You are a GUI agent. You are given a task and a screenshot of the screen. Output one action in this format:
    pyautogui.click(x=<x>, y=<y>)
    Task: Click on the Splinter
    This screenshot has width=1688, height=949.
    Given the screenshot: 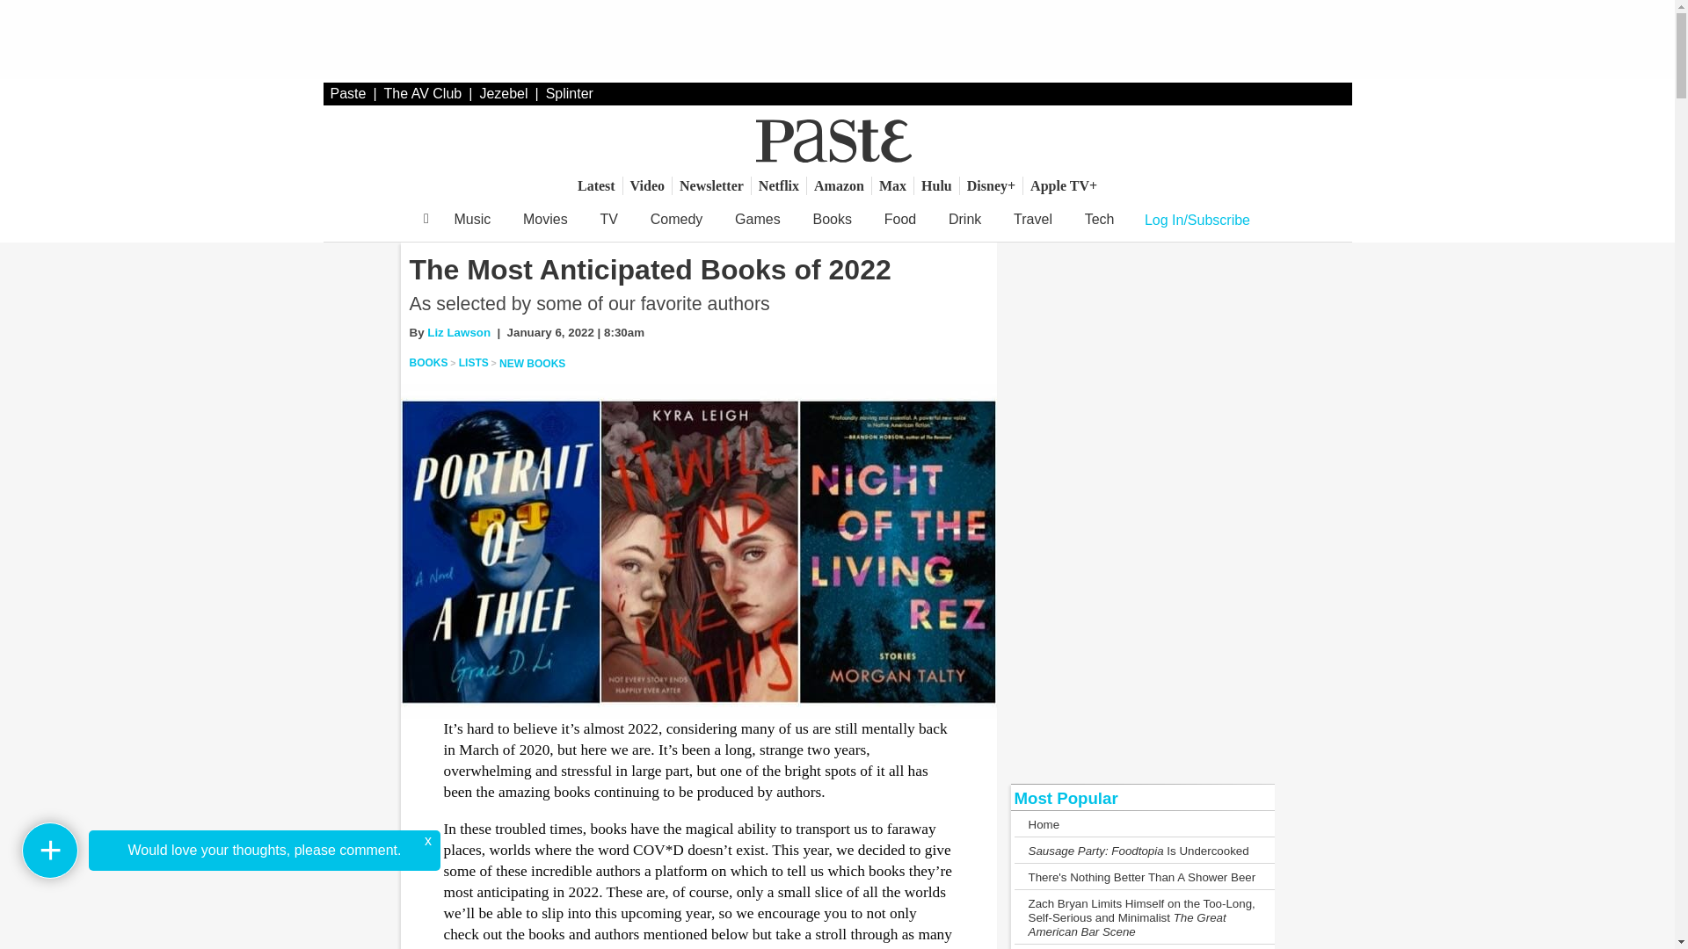 What is the action you would take?
    pyautogui.click(x=570, y=93)
    